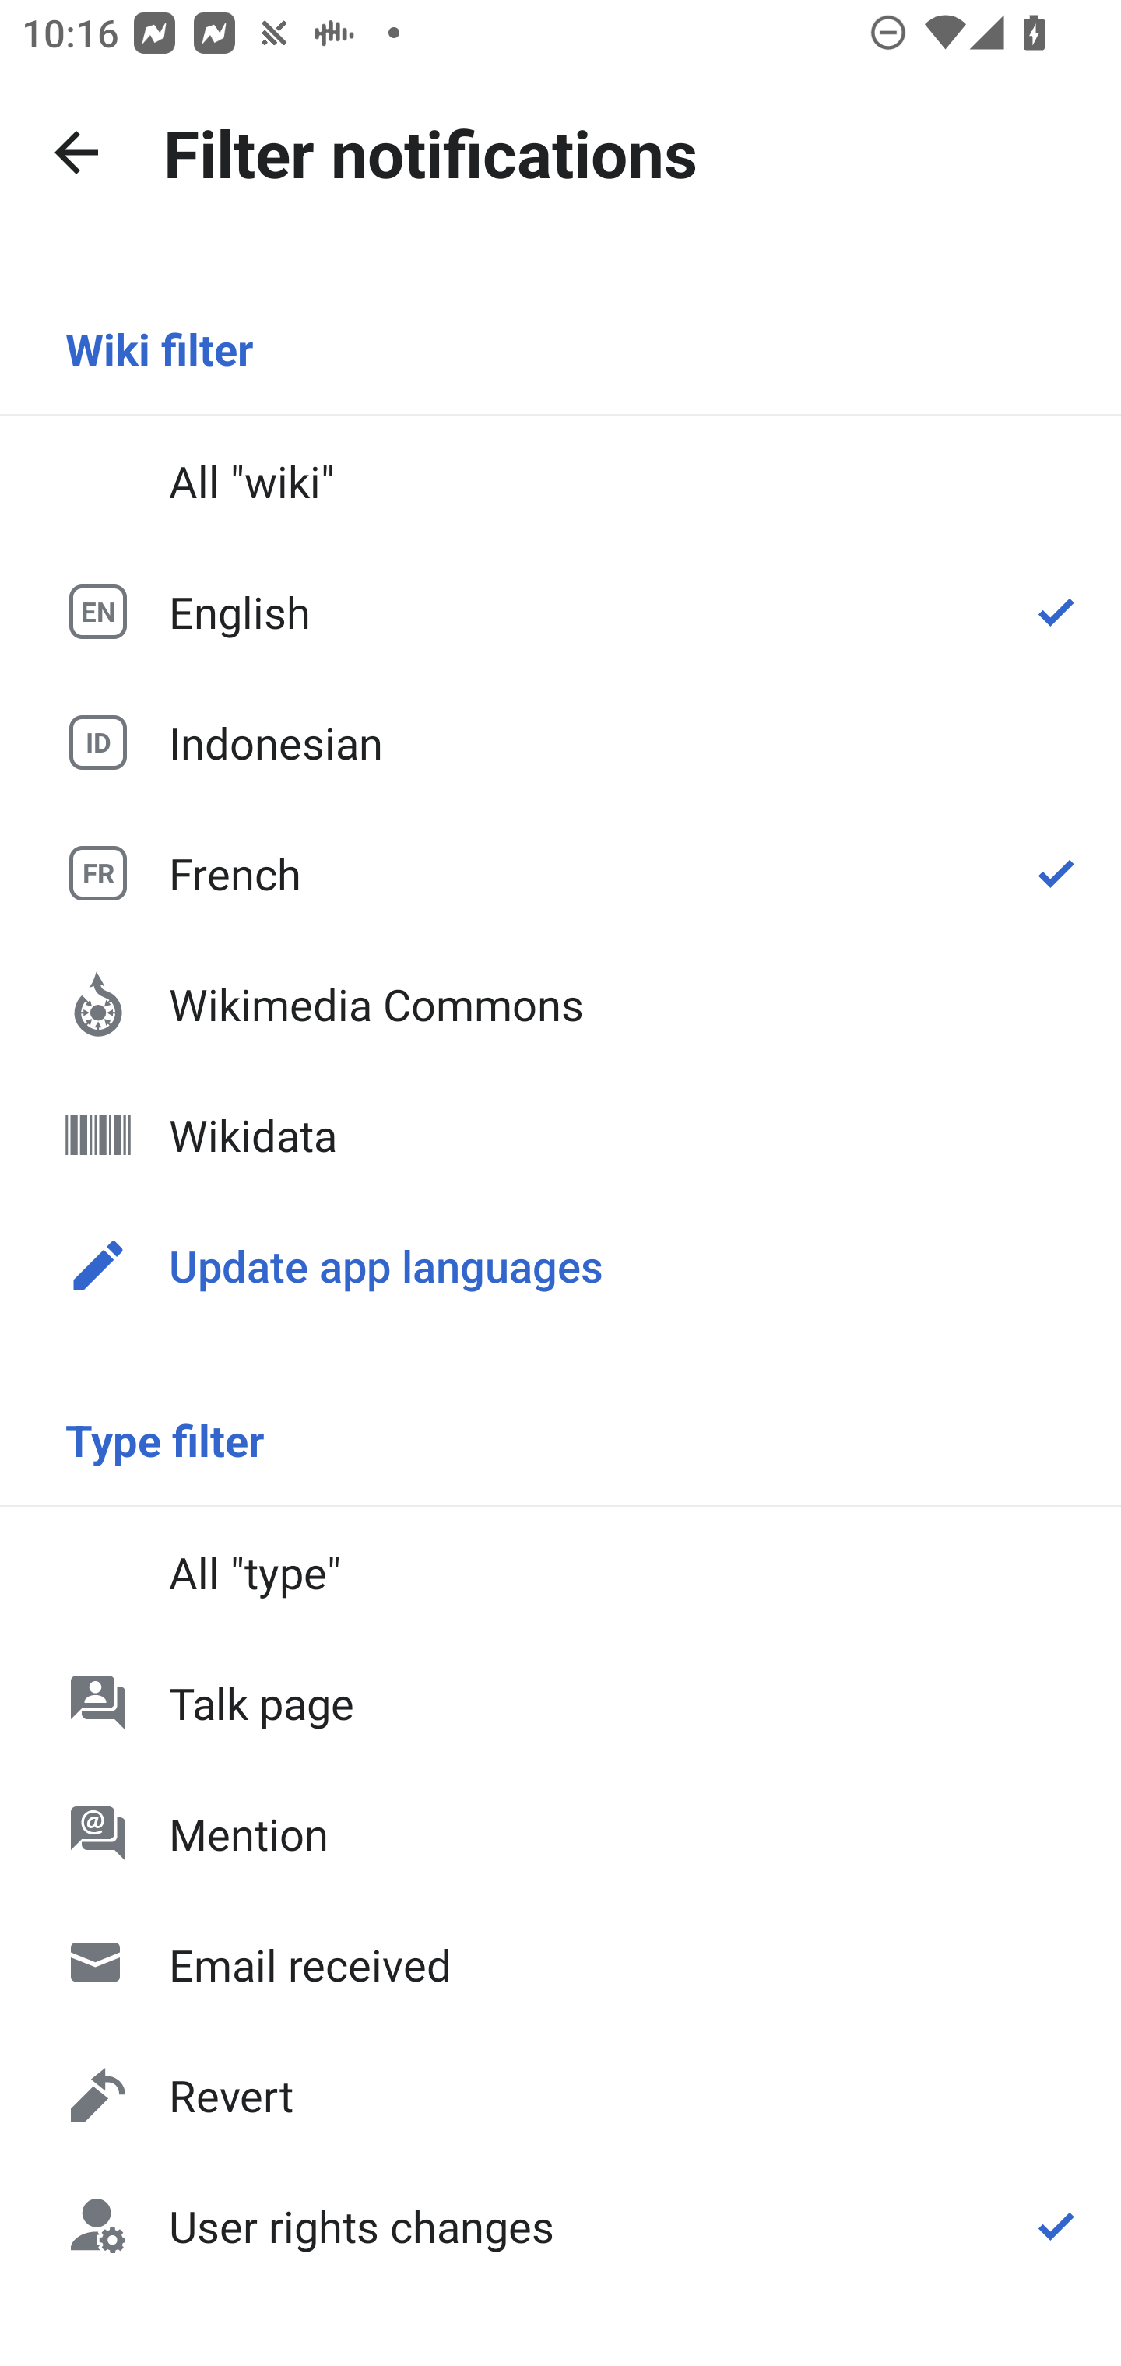 The height and width of the screenshot is (2366, 1121). I want to click on Revert, so click(560, 2095).